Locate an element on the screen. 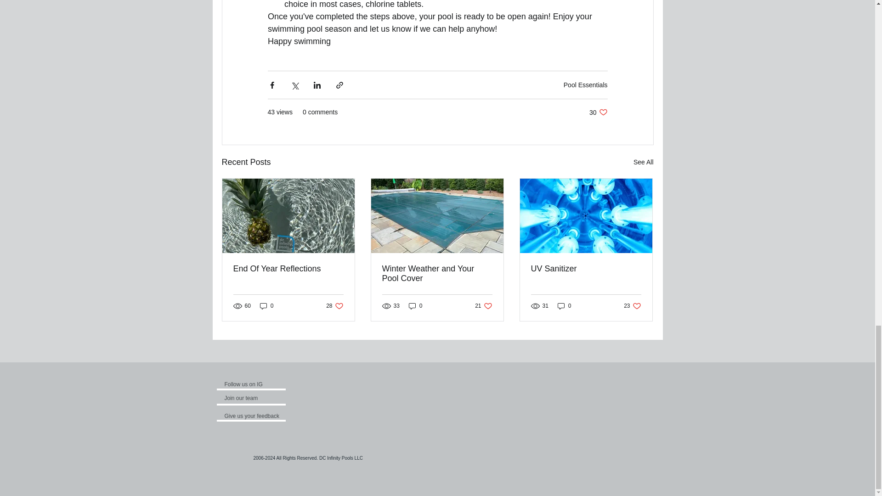 This screenshot has width=882, height=496. Give us your feedback is located at coordinates (643, 163).